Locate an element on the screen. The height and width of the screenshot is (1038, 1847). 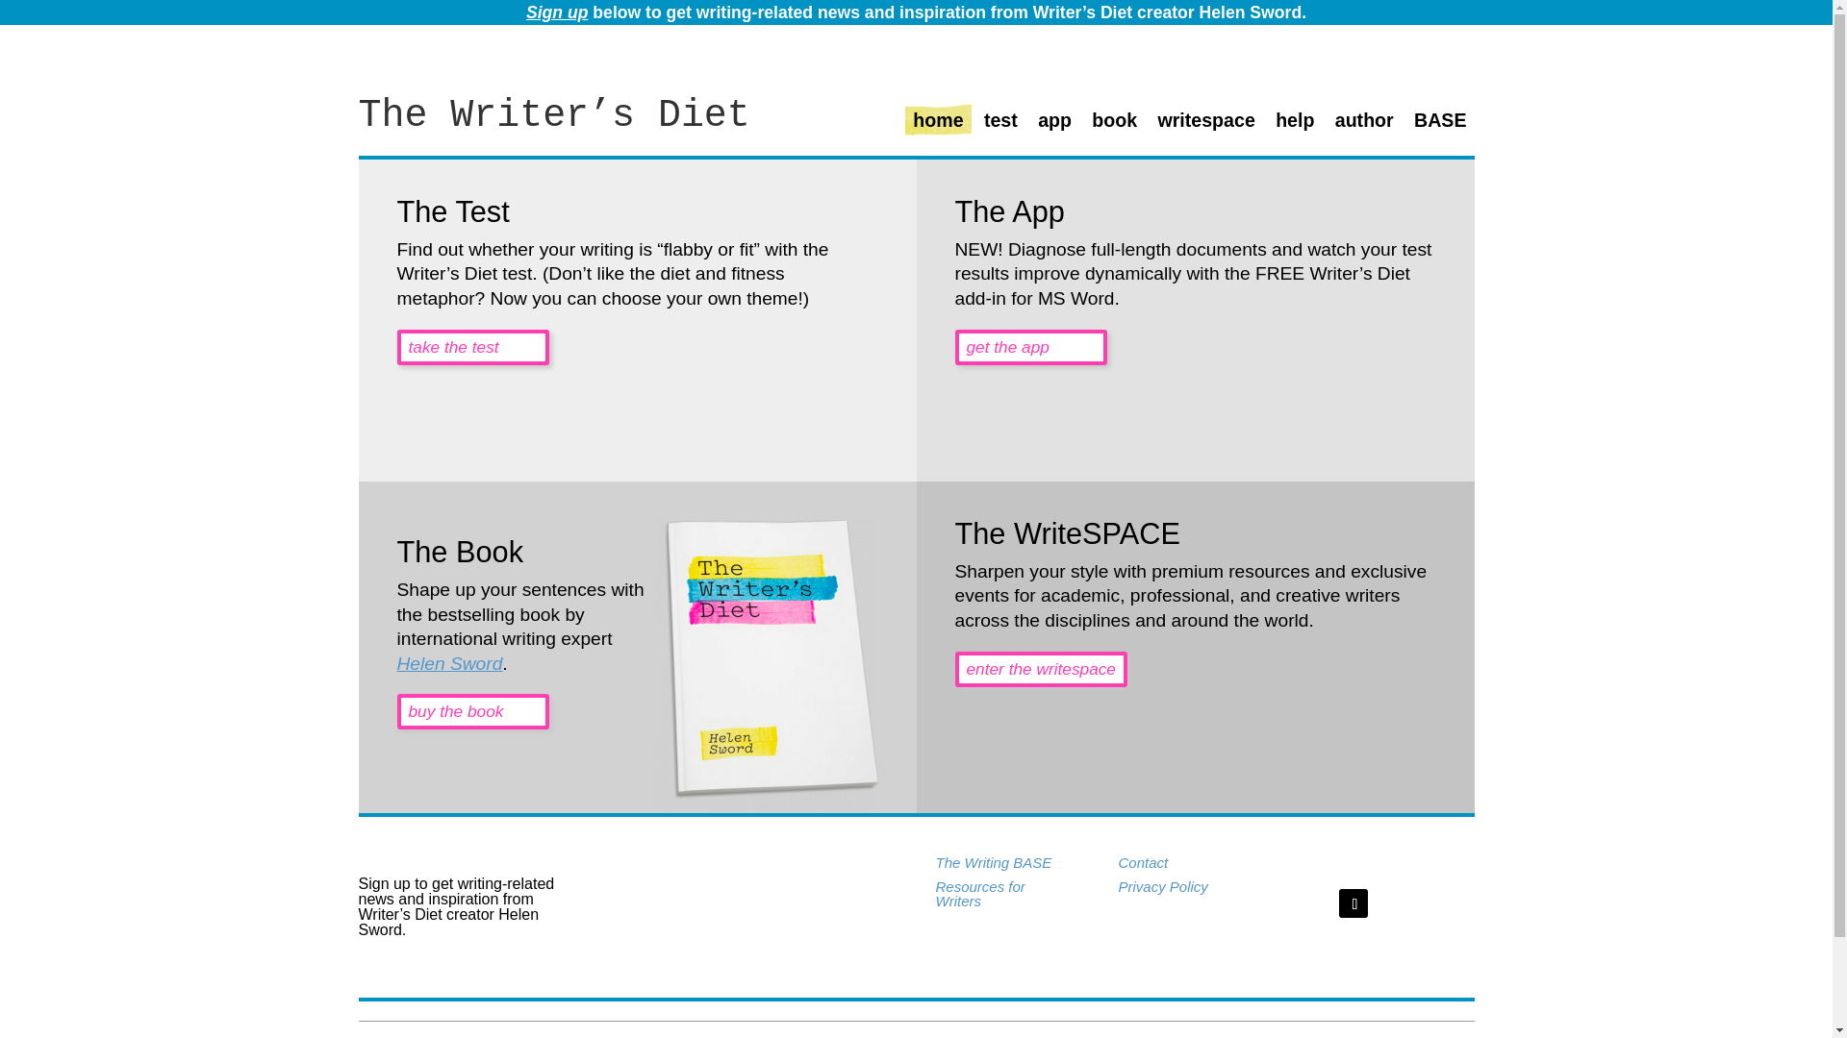
get the app is located at coordinates (1030, 348).